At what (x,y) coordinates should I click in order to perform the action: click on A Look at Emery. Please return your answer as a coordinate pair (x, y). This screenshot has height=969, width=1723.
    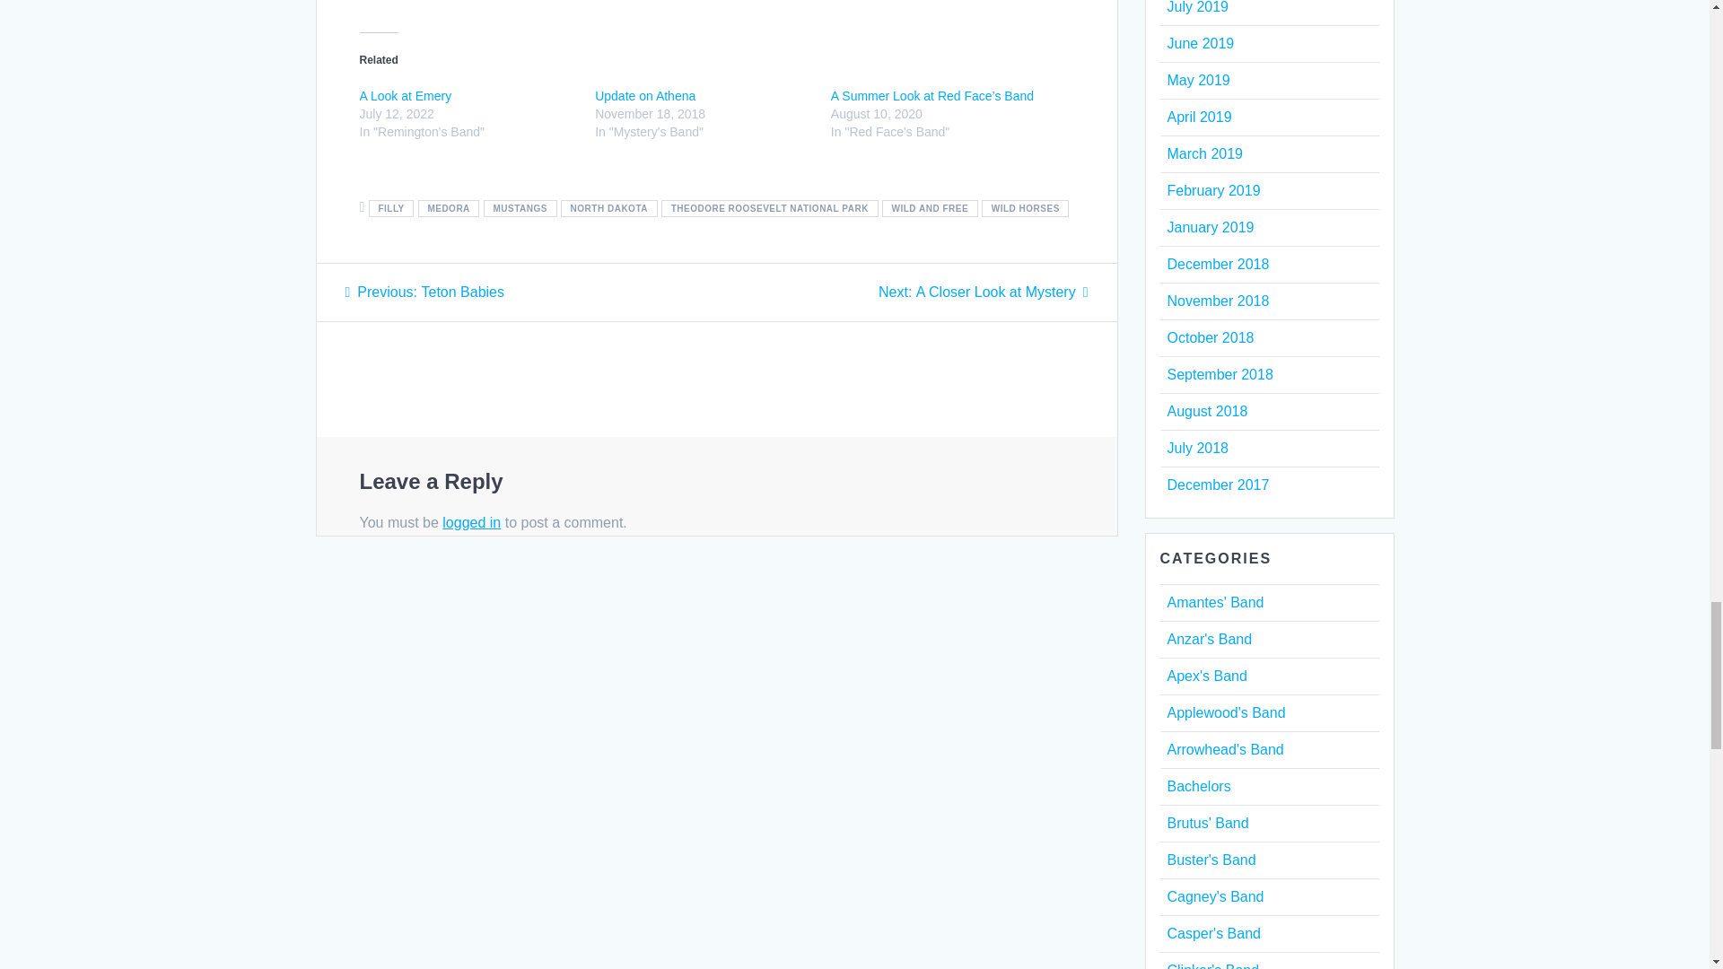
    Looking at the image, I should click on (405, 95).